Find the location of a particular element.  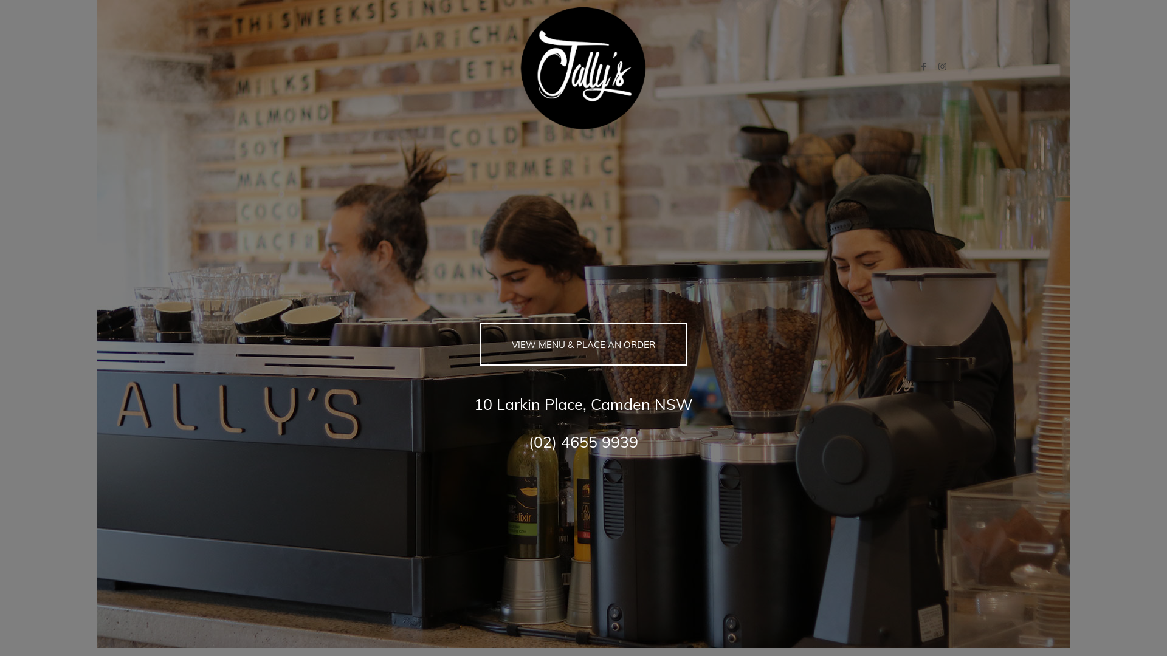

VIEW MENU & PLACE AN ORDER is located at coordinates (583, 344).